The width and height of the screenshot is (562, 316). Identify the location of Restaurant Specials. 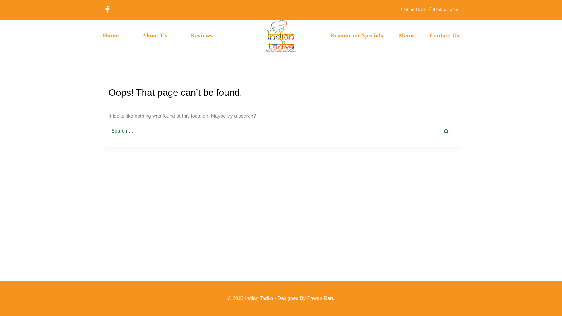
(357, 36).